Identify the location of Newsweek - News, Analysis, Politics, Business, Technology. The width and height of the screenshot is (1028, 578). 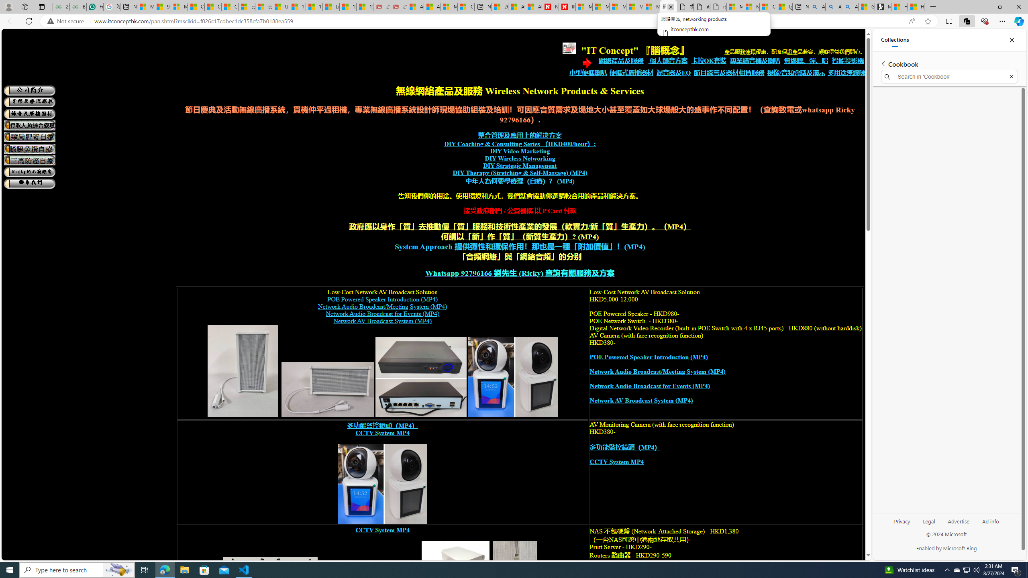
(550, 7).